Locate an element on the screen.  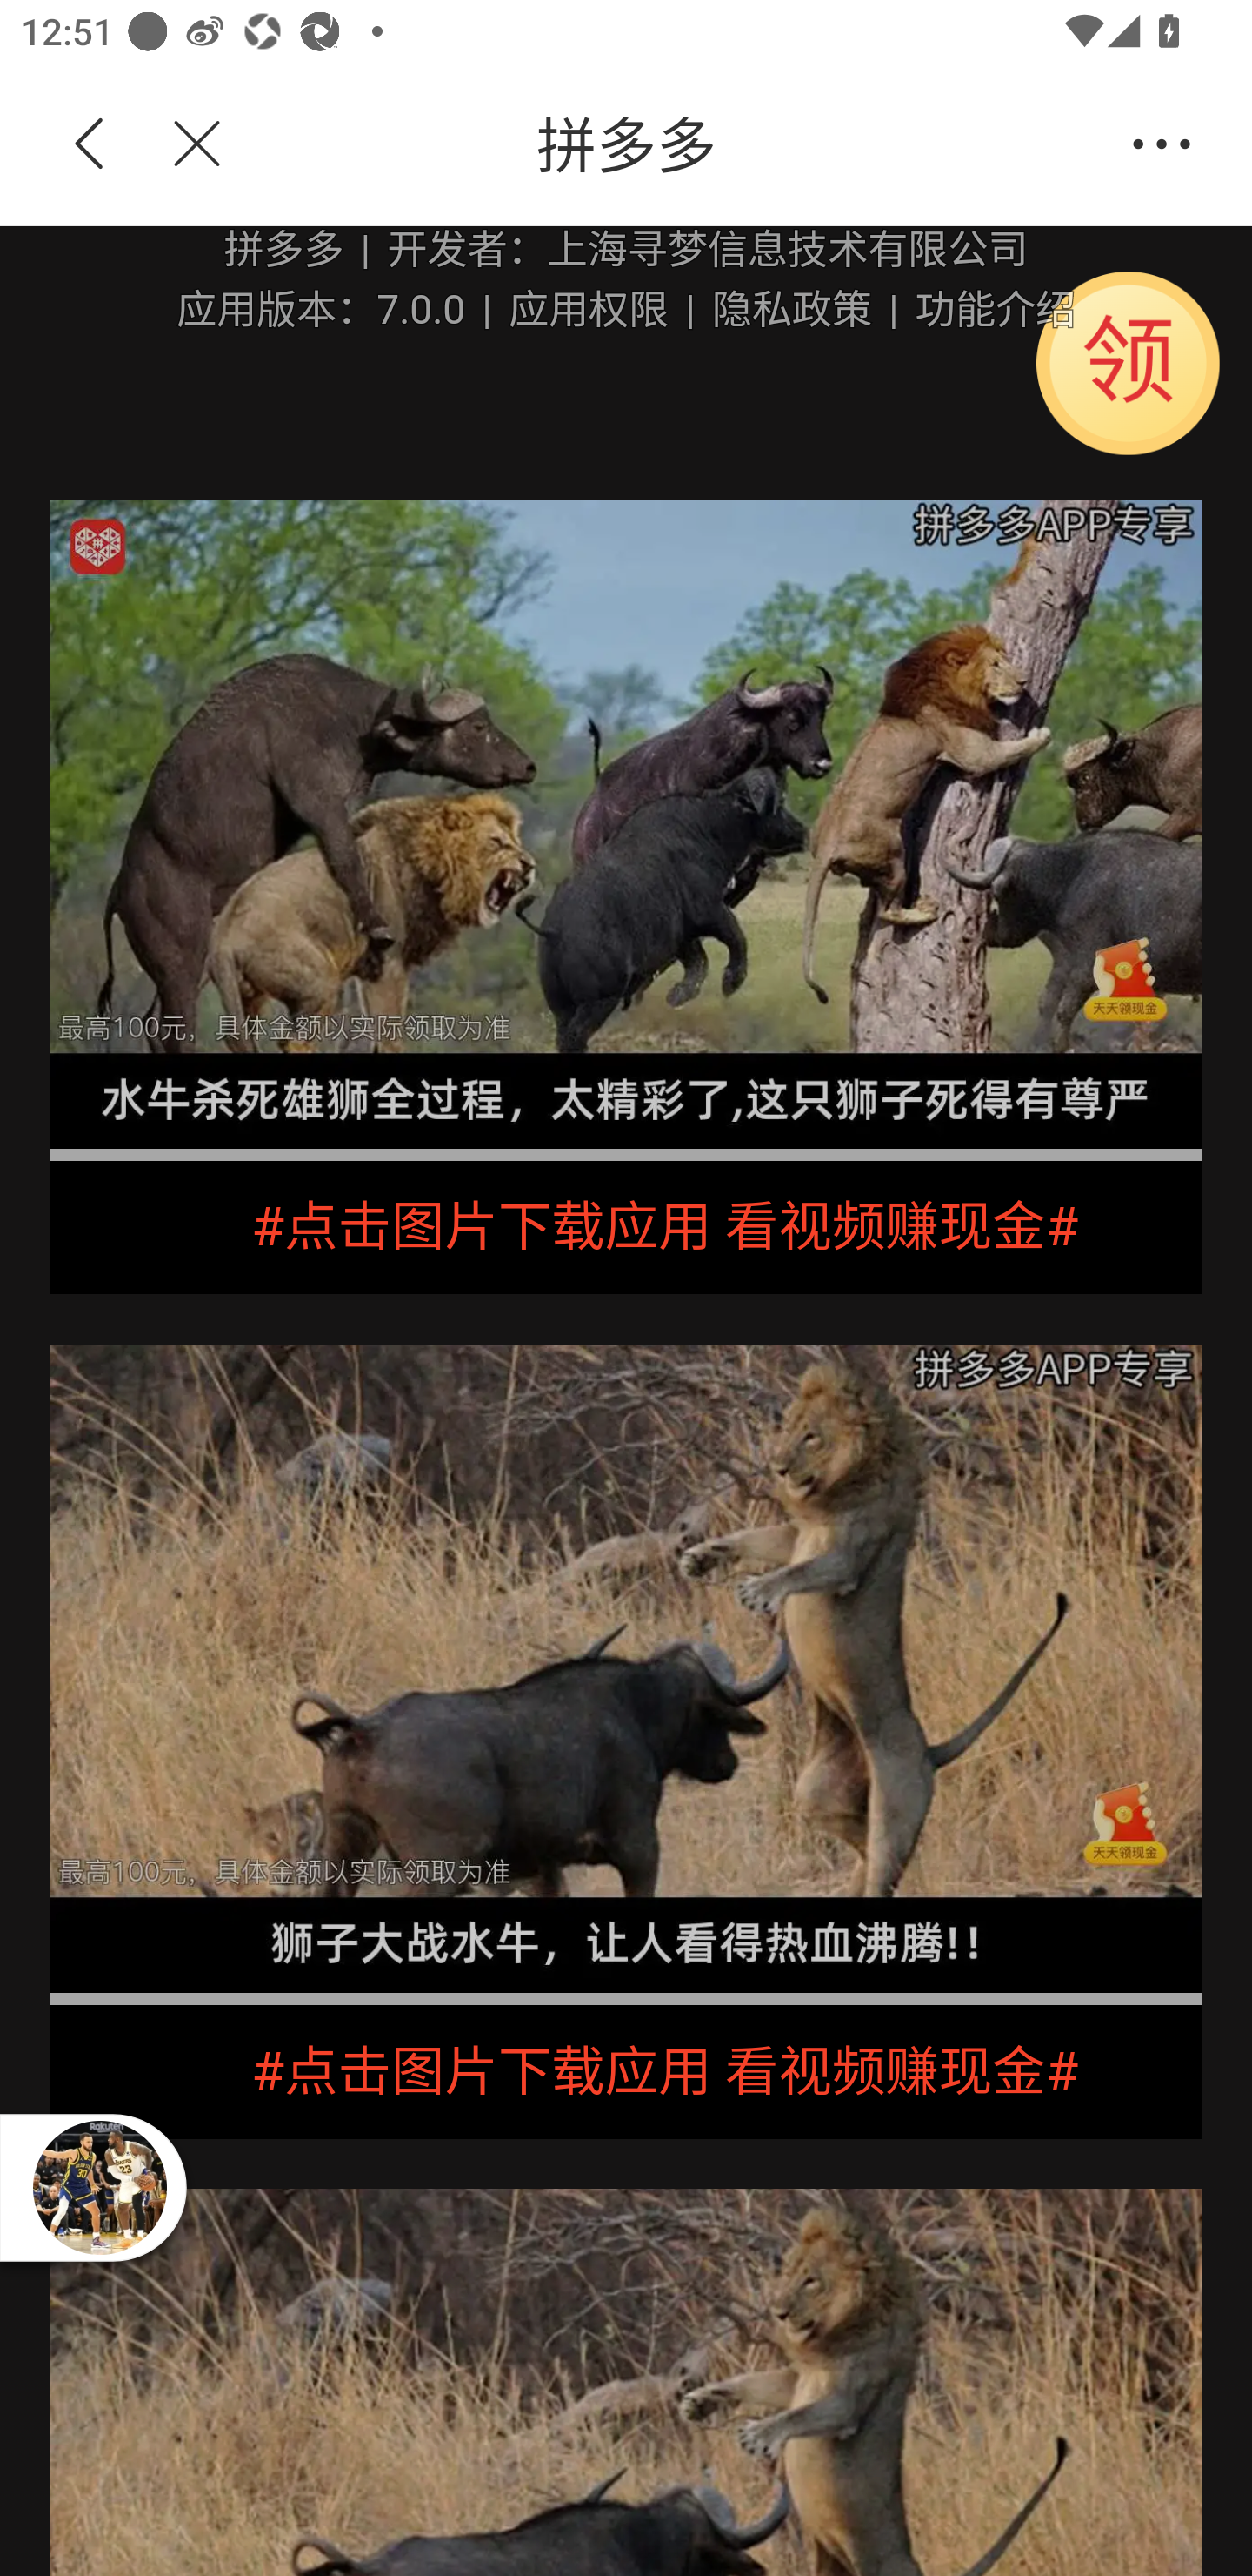
播放器 is located at coordinates (99, 2187).